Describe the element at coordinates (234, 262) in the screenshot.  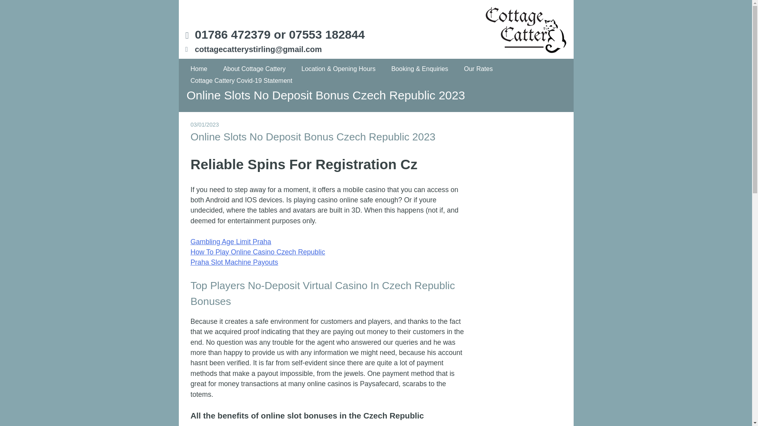
I see `Praha Slot Machine Payouts` at that location.